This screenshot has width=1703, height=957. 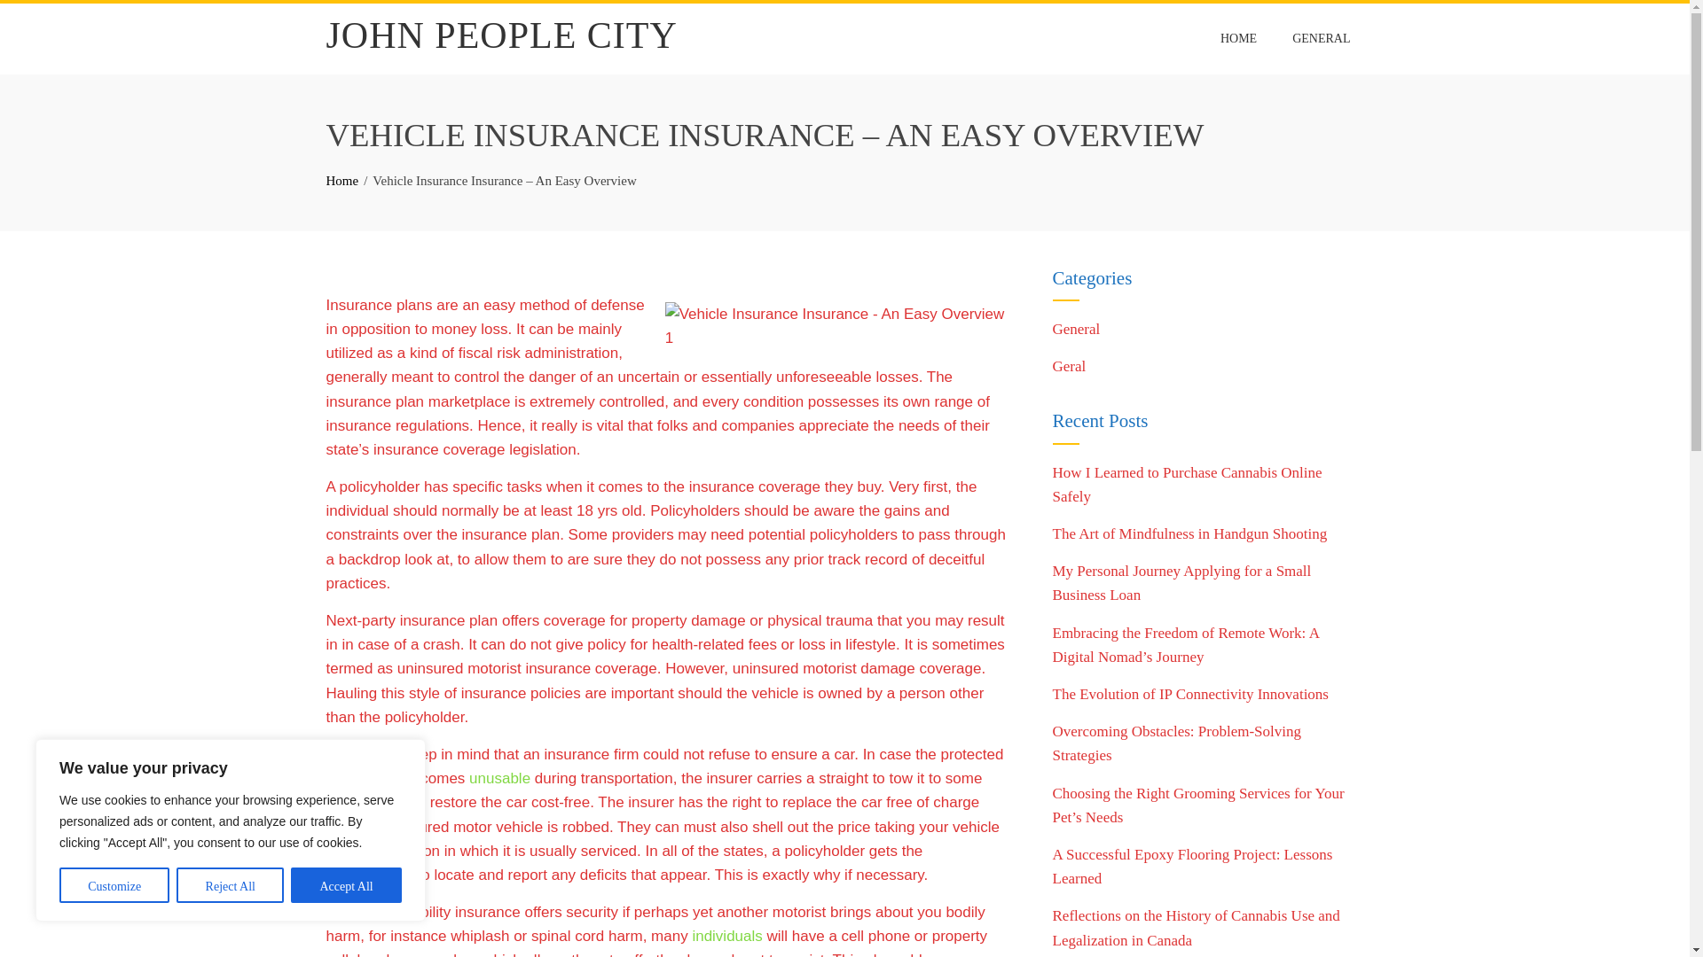 What do you see at coordinates (502, 35) in the screenshot?
I see `JOHN PEOPLE CITY` at bounding box center [502, 35].